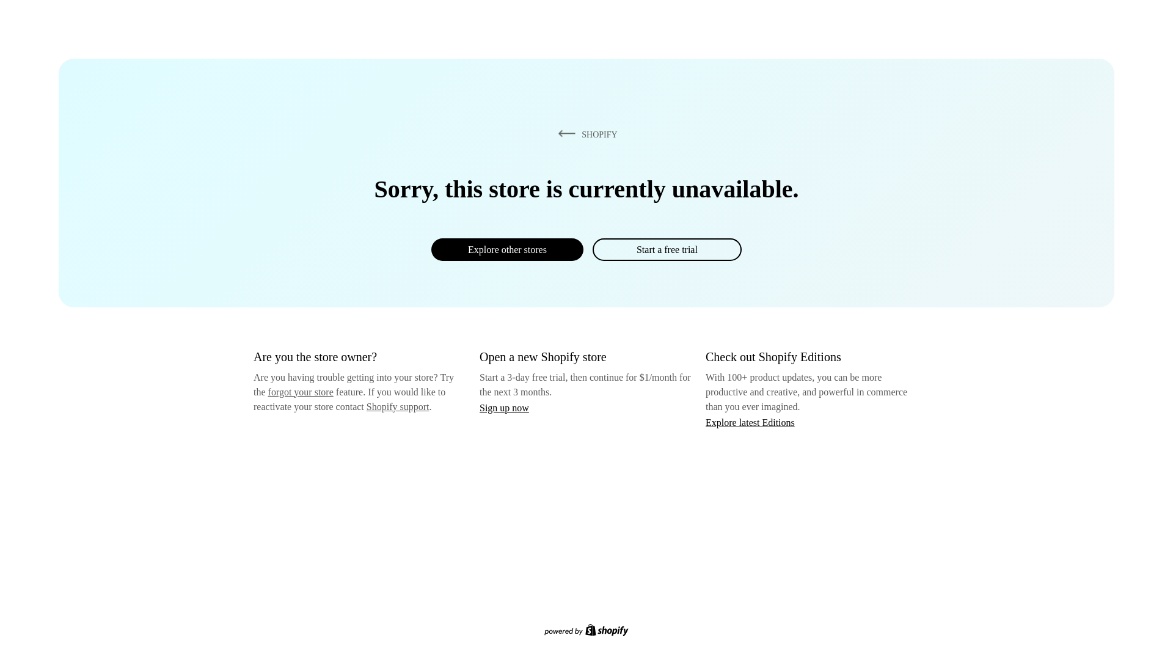 Image resolution: width=1173 pixels, height=660 pixels. I want to click on Explore latest Editions, so click(750, 422).